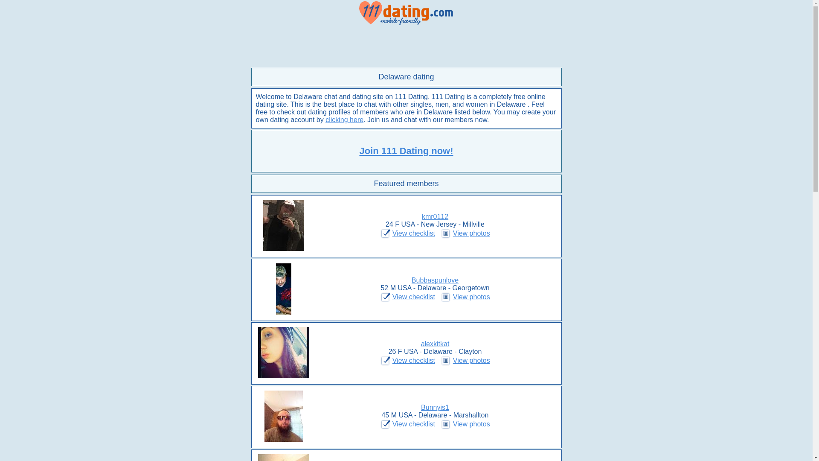 Image resolution: width=819 pixels, height=461 pixels. I want to click on View photos, so click(472, 233).